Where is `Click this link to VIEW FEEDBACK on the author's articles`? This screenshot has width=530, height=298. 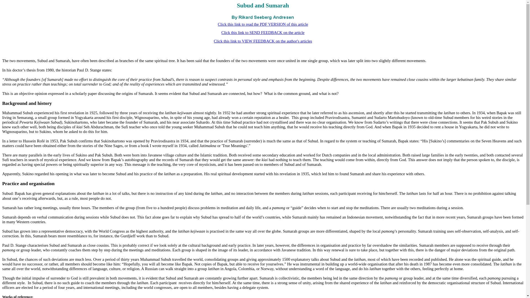
Click this link to VIEW FEEDBACK on the author's articles is located at coordinates (263, 41).